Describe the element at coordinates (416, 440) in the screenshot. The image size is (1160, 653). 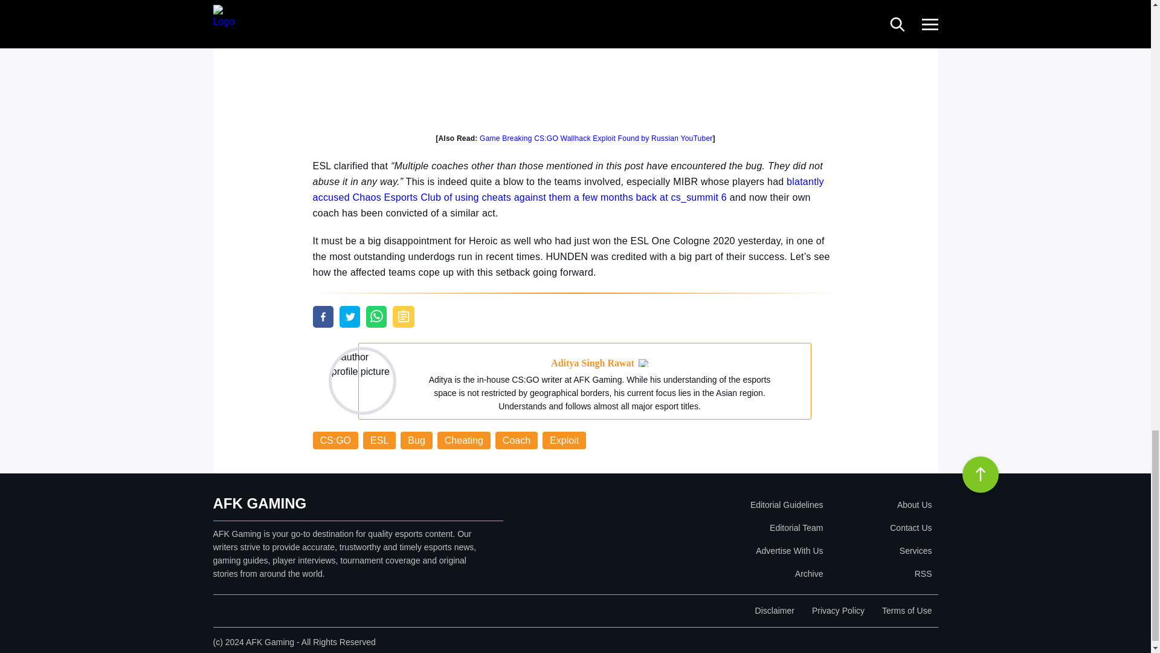
I see `Bug` at that location.